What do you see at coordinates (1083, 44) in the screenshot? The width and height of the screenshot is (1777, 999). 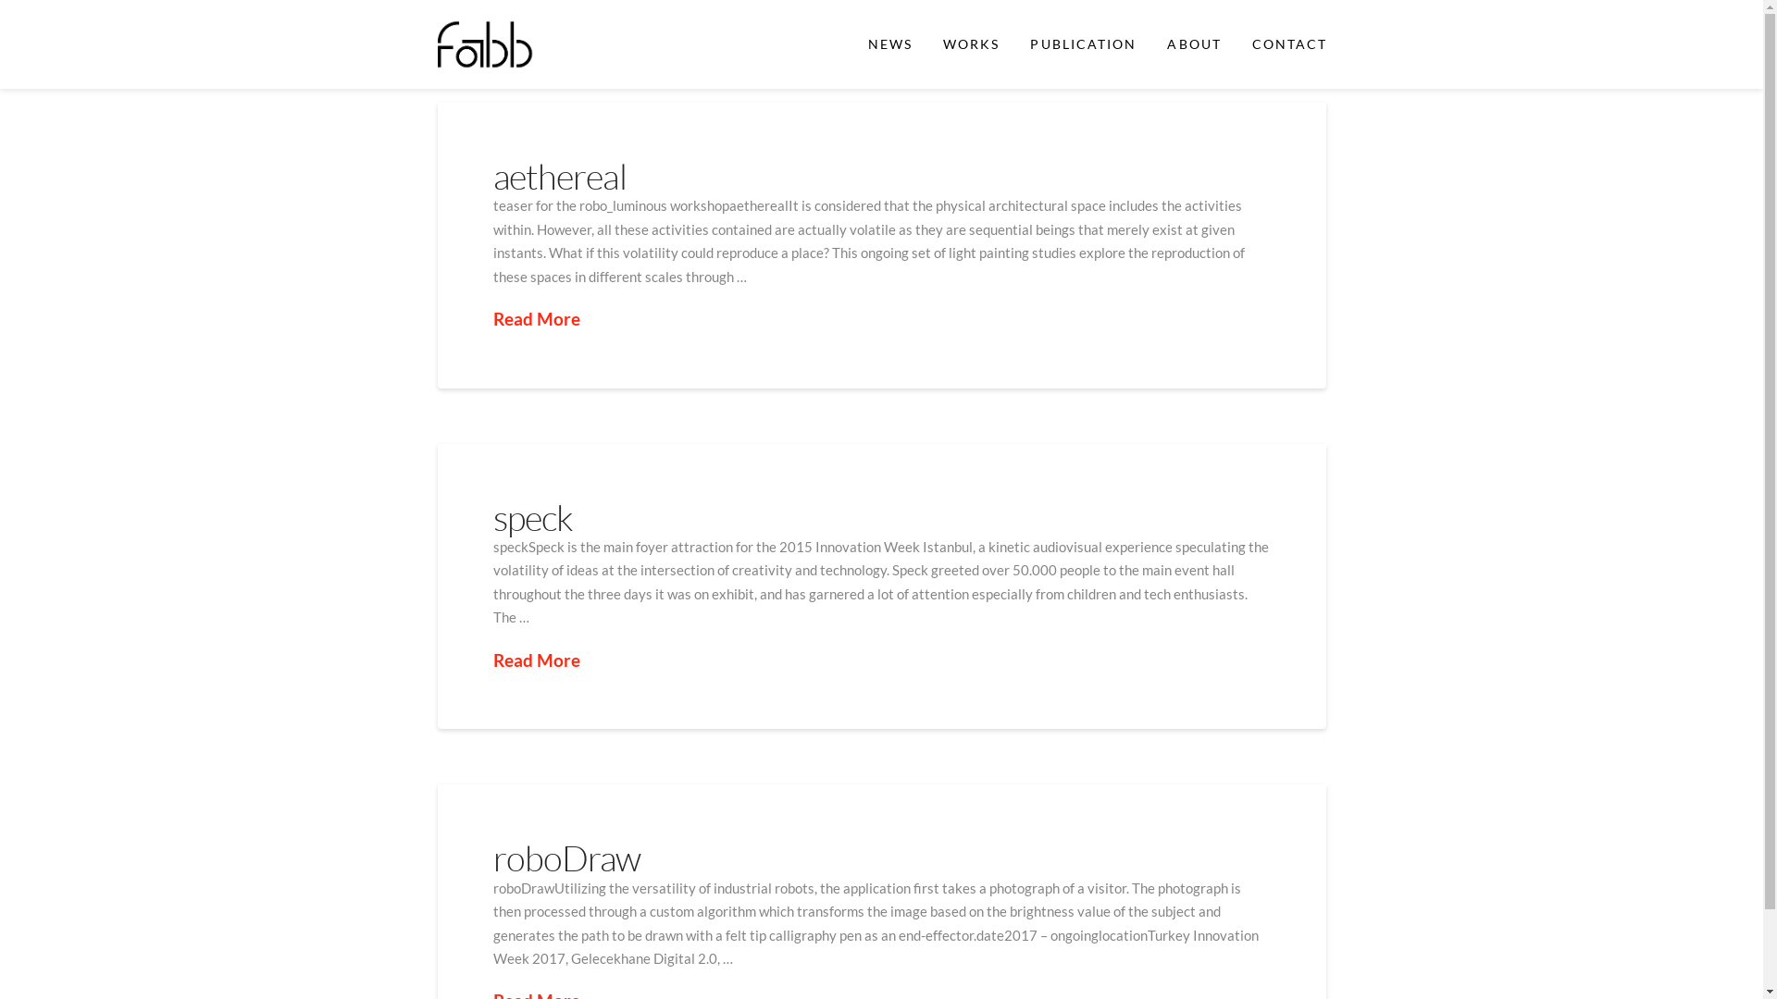 I see `PUBLICATION` at bounding box center [1083, 44].